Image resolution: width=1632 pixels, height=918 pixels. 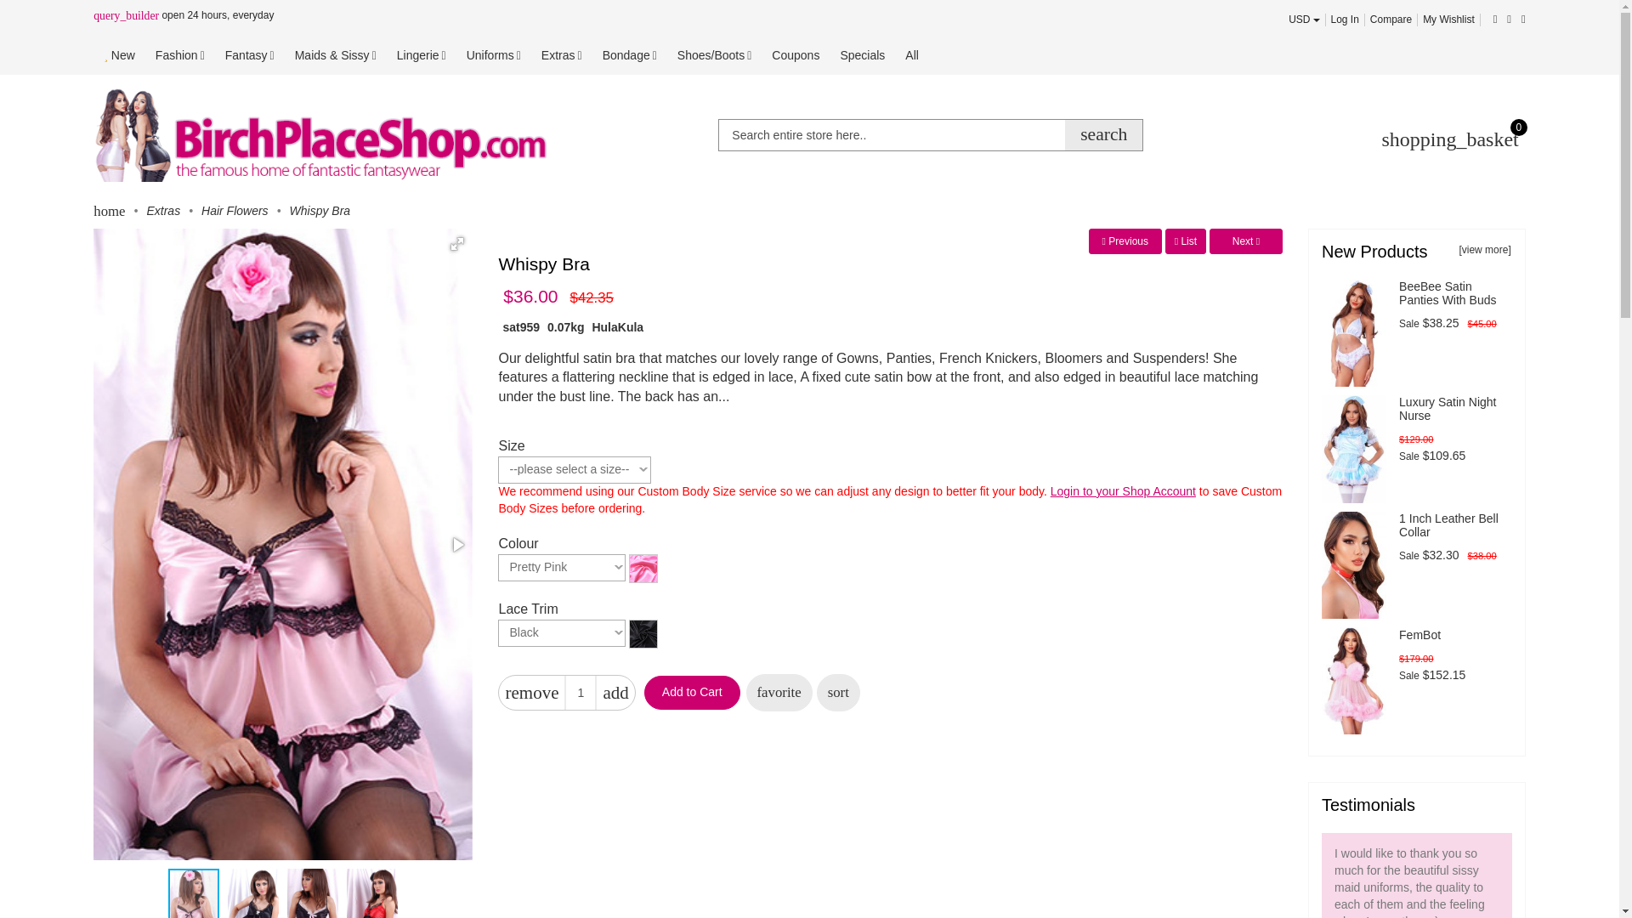 I want to click on Compare, so click(x=1391, y=20).